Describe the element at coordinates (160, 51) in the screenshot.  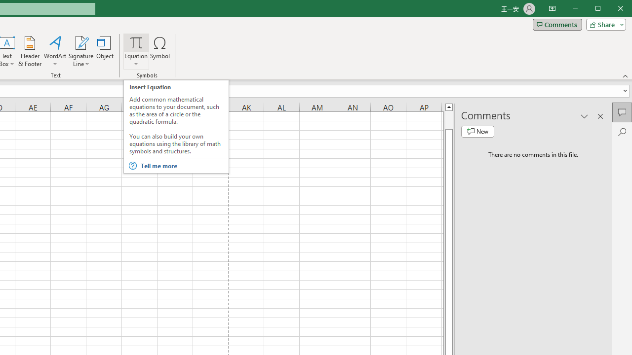
I see `Symbol...` at that location.